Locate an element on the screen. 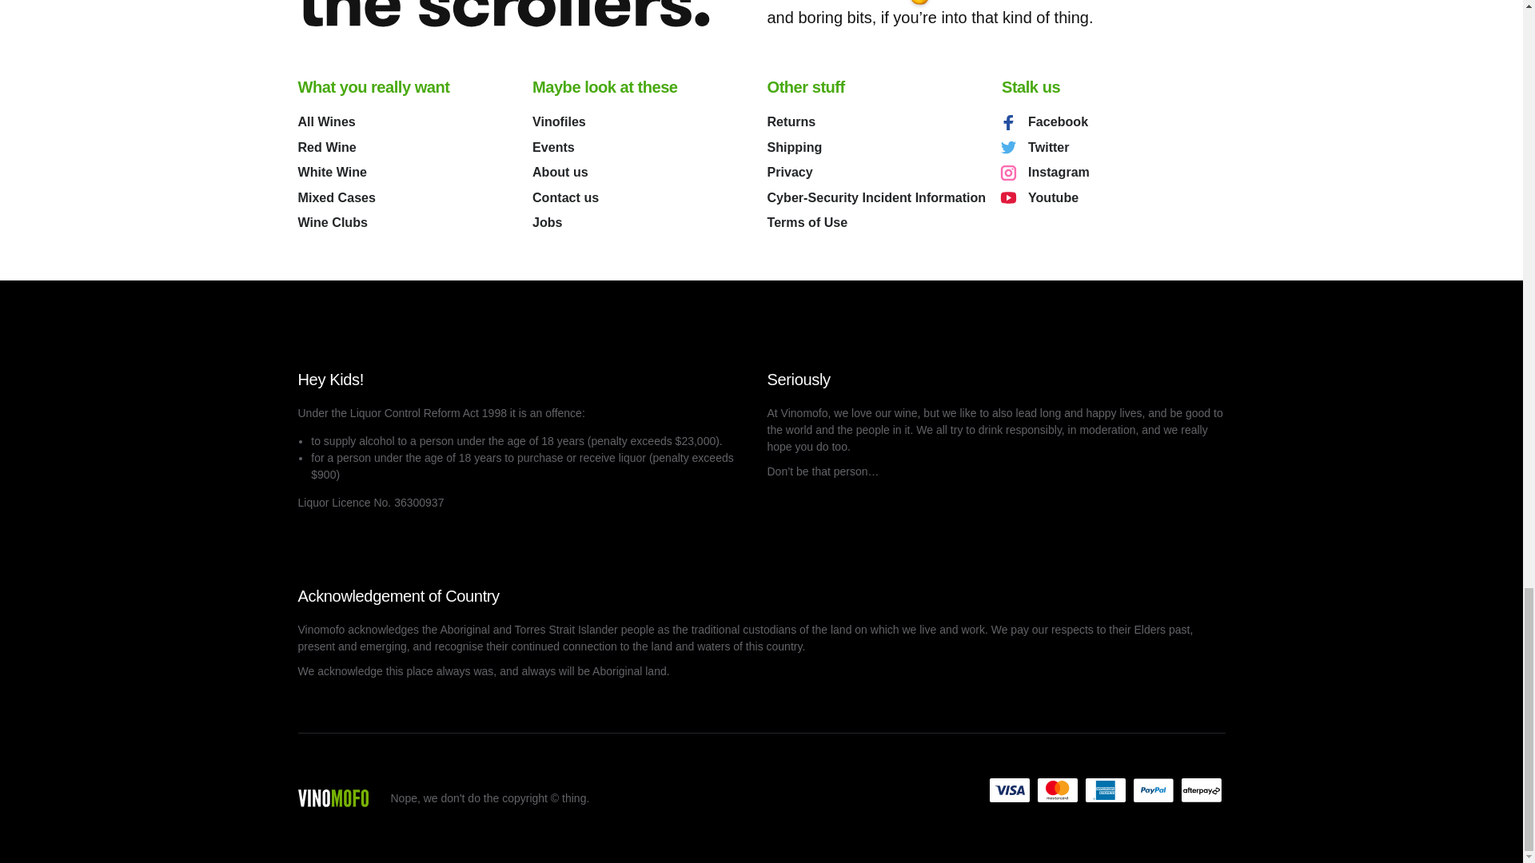 The height and width of the screenshot is (863, 1535). White Wine is located at coordinates (409, 173).